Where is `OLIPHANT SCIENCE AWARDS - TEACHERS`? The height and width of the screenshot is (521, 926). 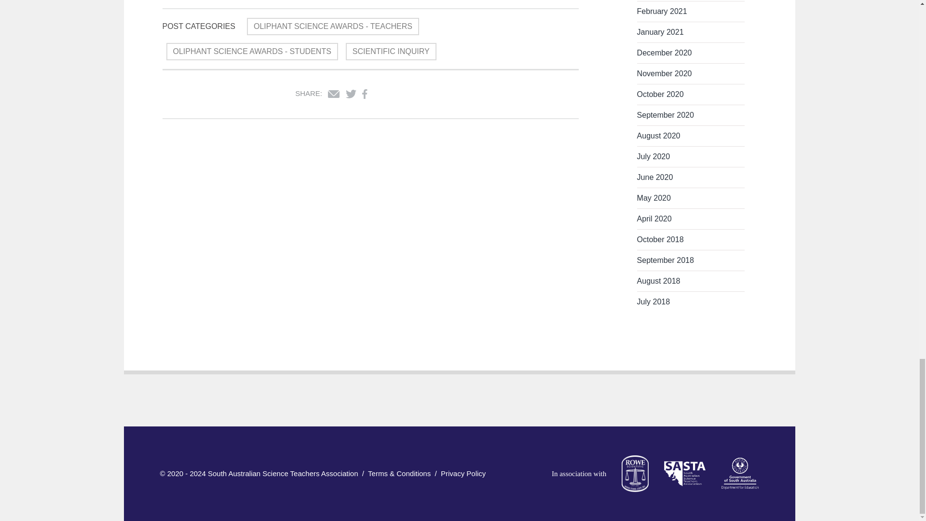
OLIPHANT SCIENCE AWARDS - TEACHERS is located at coordinates (333, 26).